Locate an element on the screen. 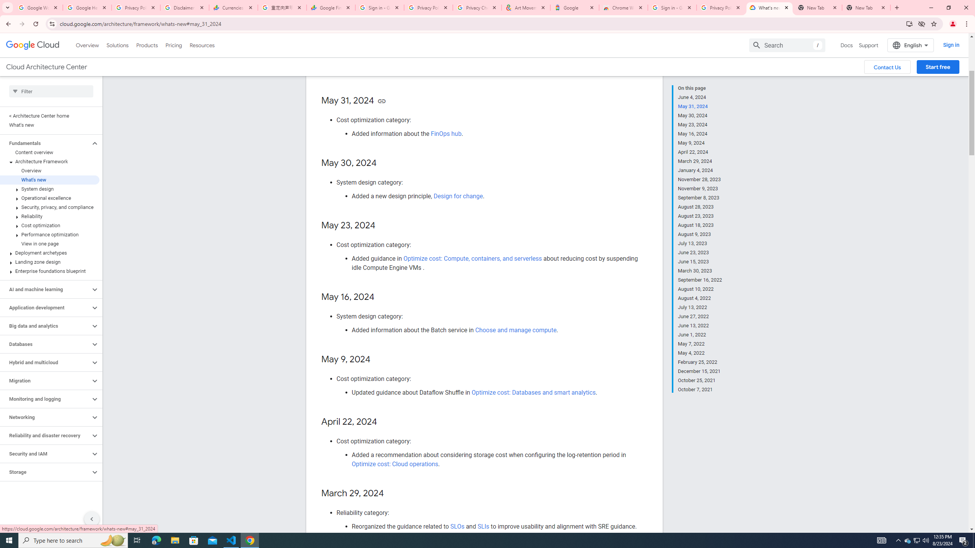 The width and height of the screenshot is (975, 548). Google Cloud is located at coordinates (33, 45).